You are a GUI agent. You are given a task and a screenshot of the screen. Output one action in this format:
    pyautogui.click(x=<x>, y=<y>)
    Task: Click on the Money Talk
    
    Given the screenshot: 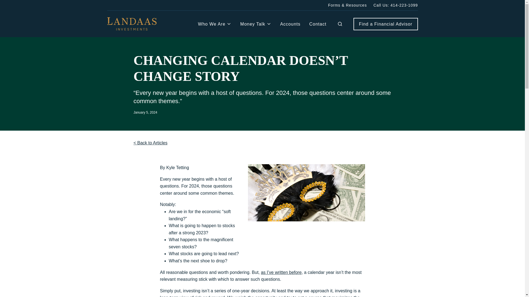 What is the action you would take?
    pyautogui.click(x=256, y=24)
    